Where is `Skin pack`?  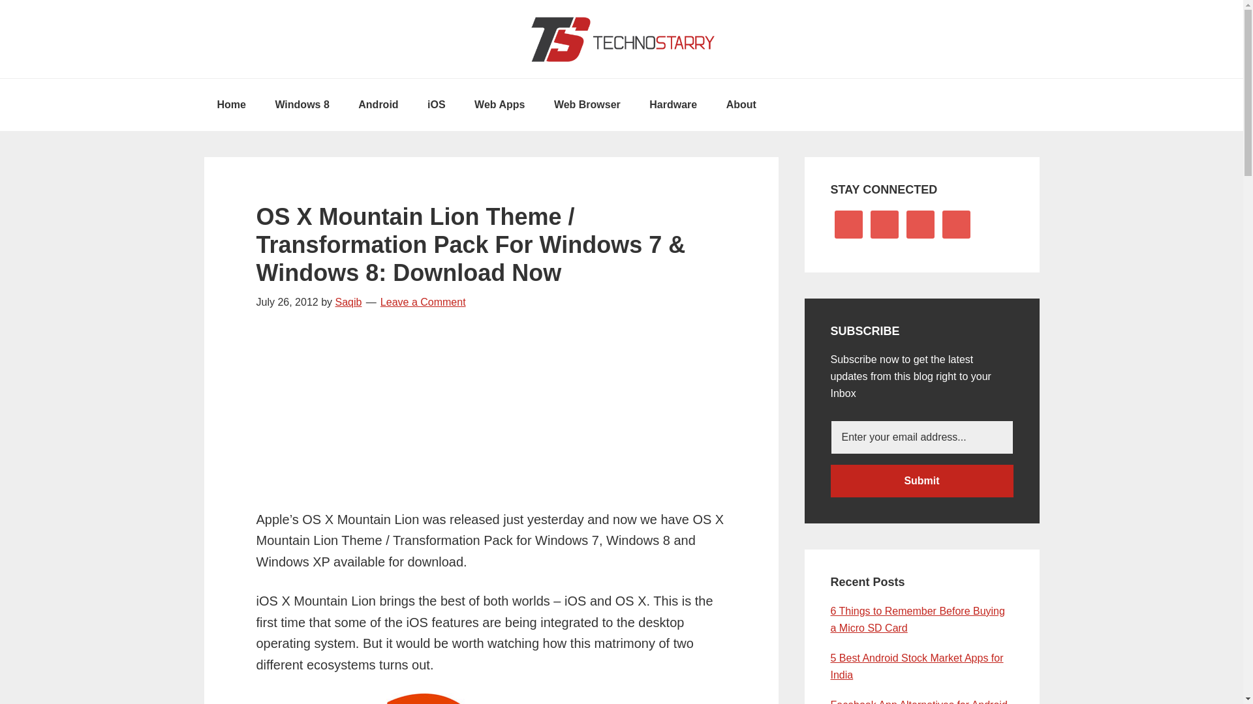 Skin pack is located at coordinates (491, 699).